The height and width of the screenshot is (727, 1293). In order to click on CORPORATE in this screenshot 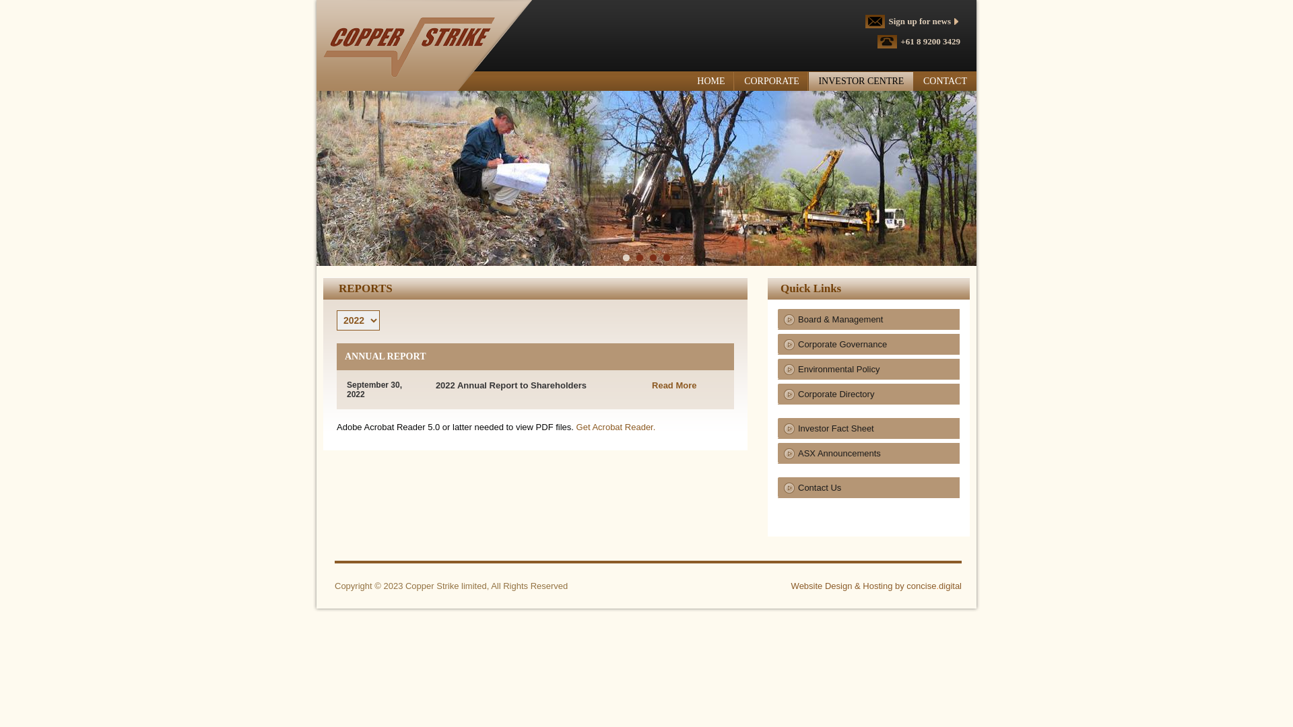, I will do `click(772, 81)`.